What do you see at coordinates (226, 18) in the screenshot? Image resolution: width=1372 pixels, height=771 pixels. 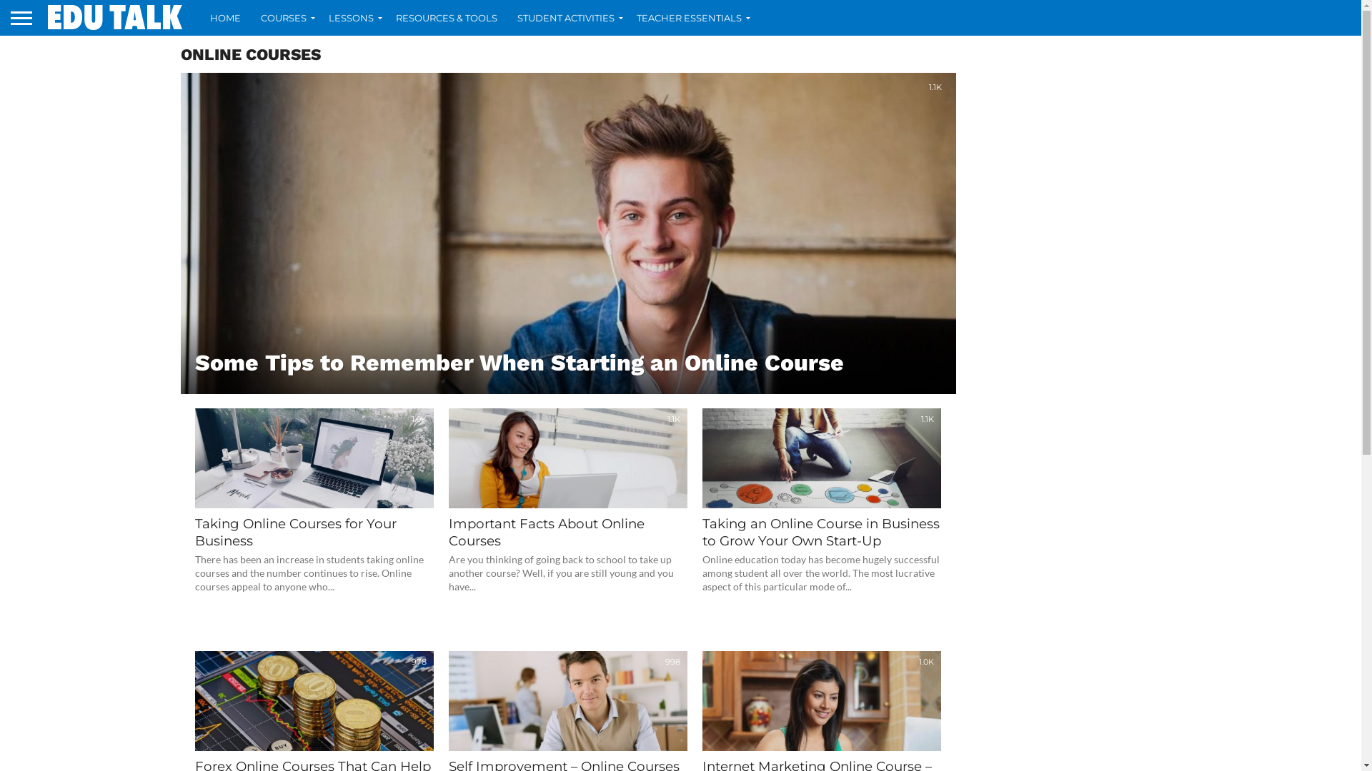 I see `HOME` at bounding box center [226, 18].